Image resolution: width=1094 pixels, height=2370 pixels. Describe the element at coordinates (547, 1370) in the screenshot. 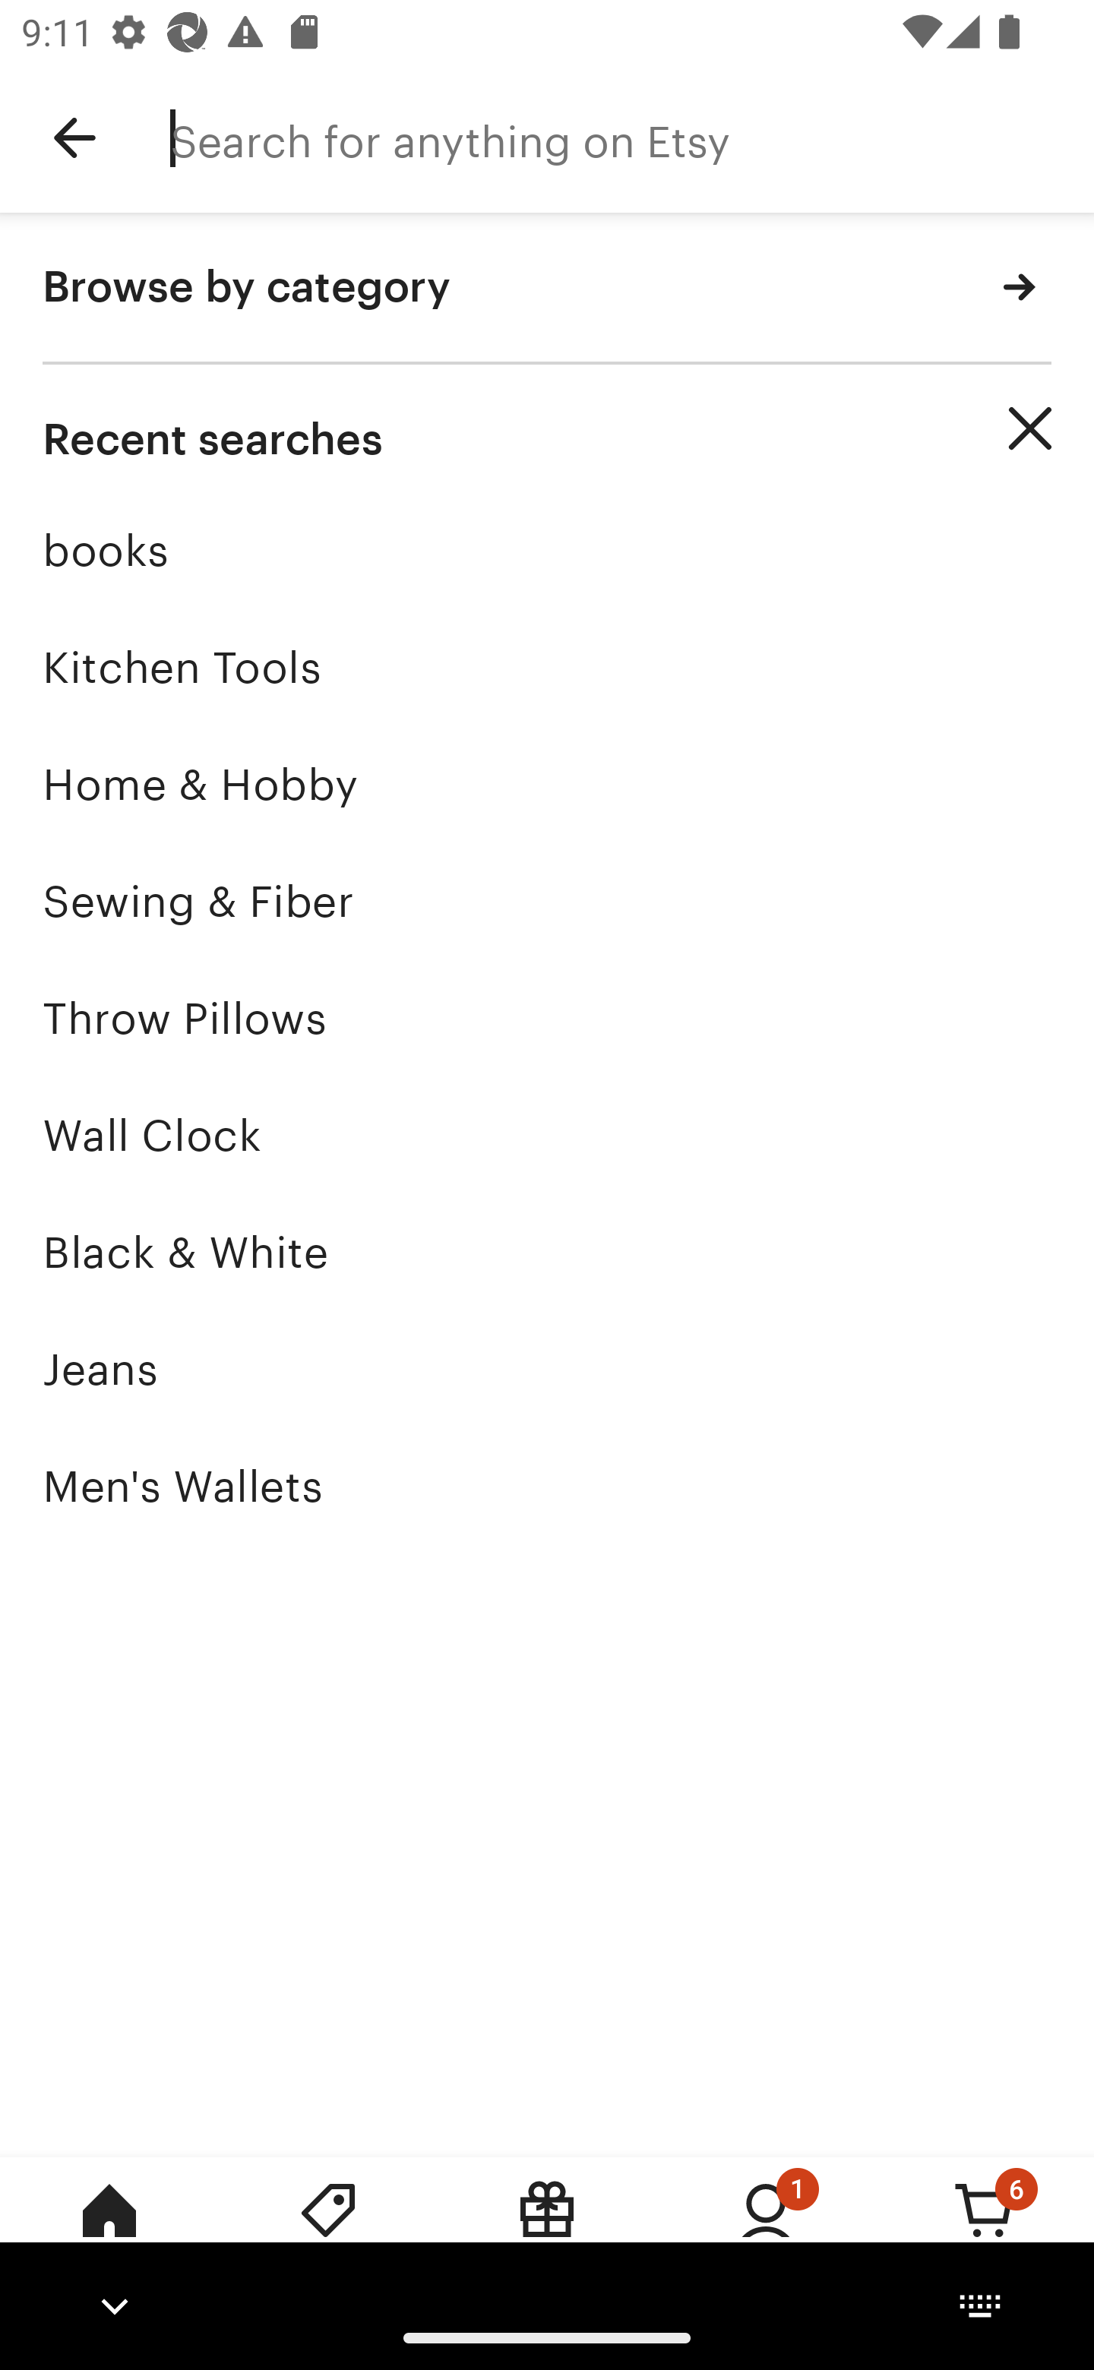

I see `Jeans` at that location.